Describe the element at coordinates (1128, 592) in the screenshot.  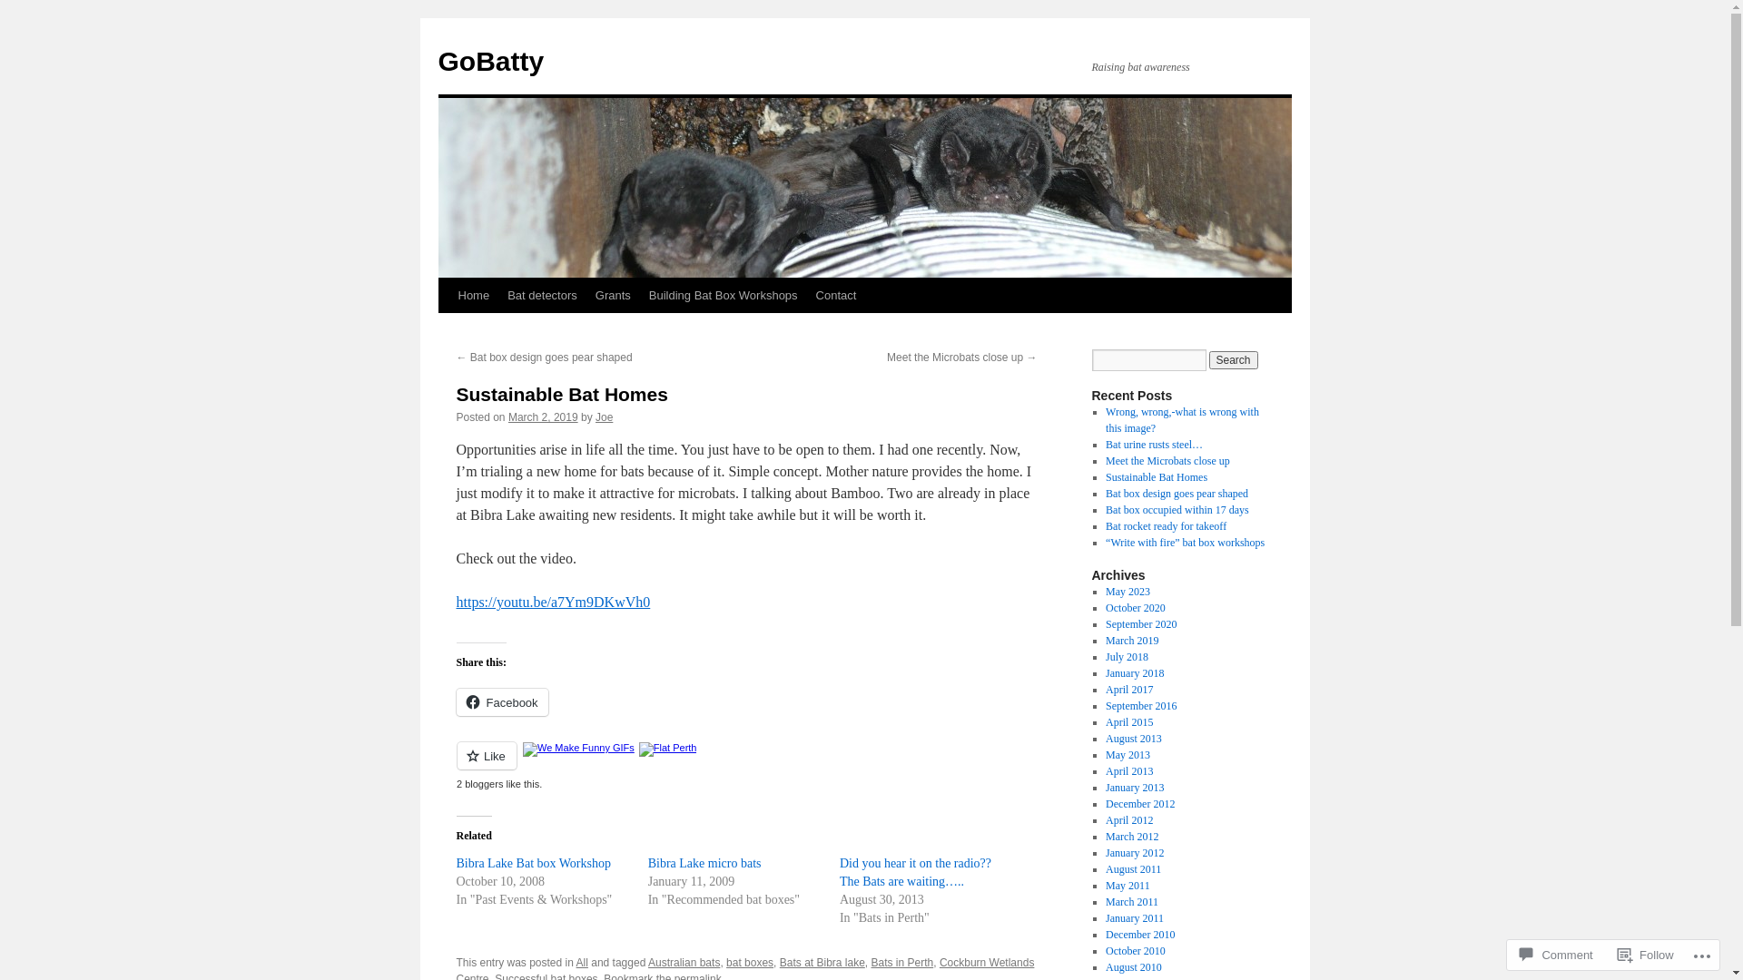
I see `May 2023` at that location.